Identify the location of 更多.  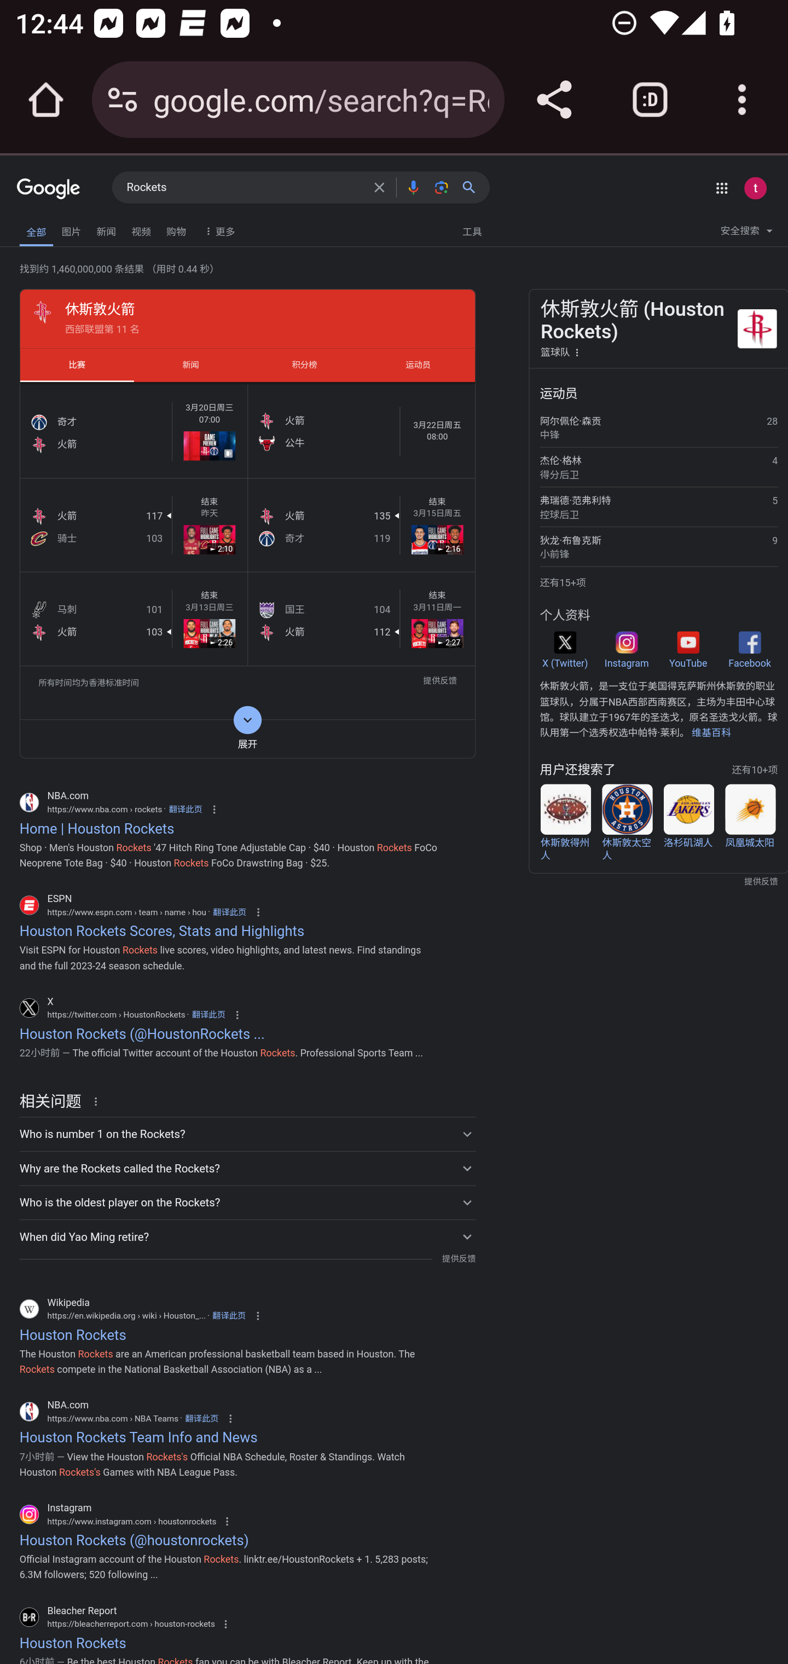
(218, 230).